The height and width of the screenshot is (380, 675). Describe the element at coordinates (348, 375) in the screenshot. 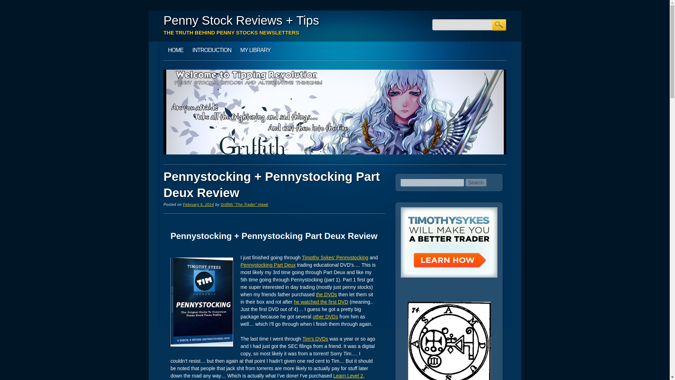

I see `Learn Level 2 Trading - The Streaming DVD Buy It Here` at that location.